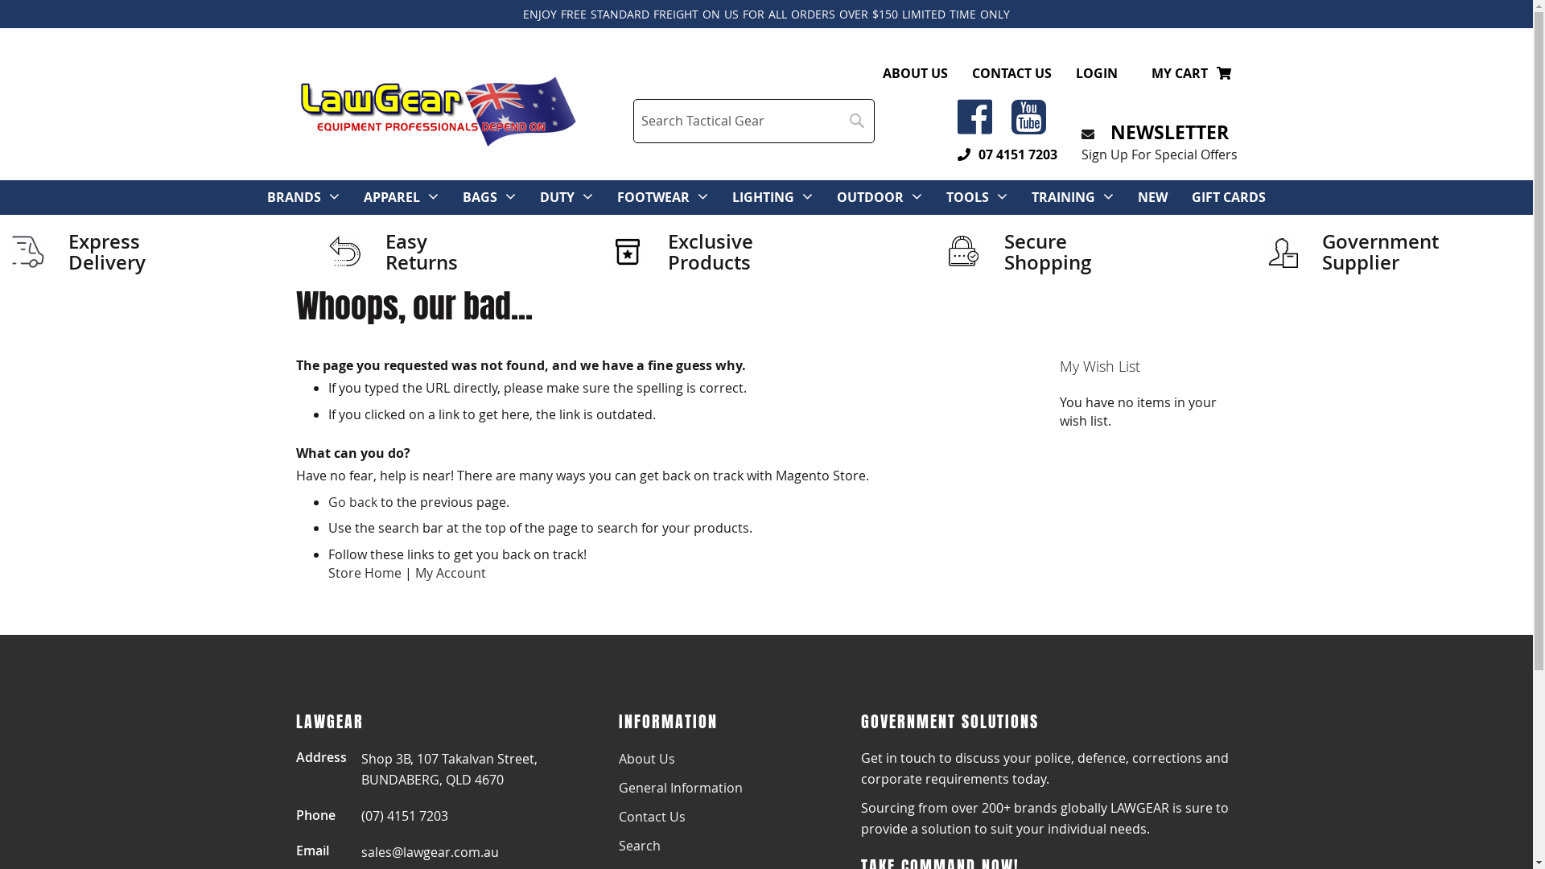 The width and height of the screenshot is (1545, 869). Describe the element at coordinates (1064, 198) in the screenshot. I see `TRAINING` at that location.